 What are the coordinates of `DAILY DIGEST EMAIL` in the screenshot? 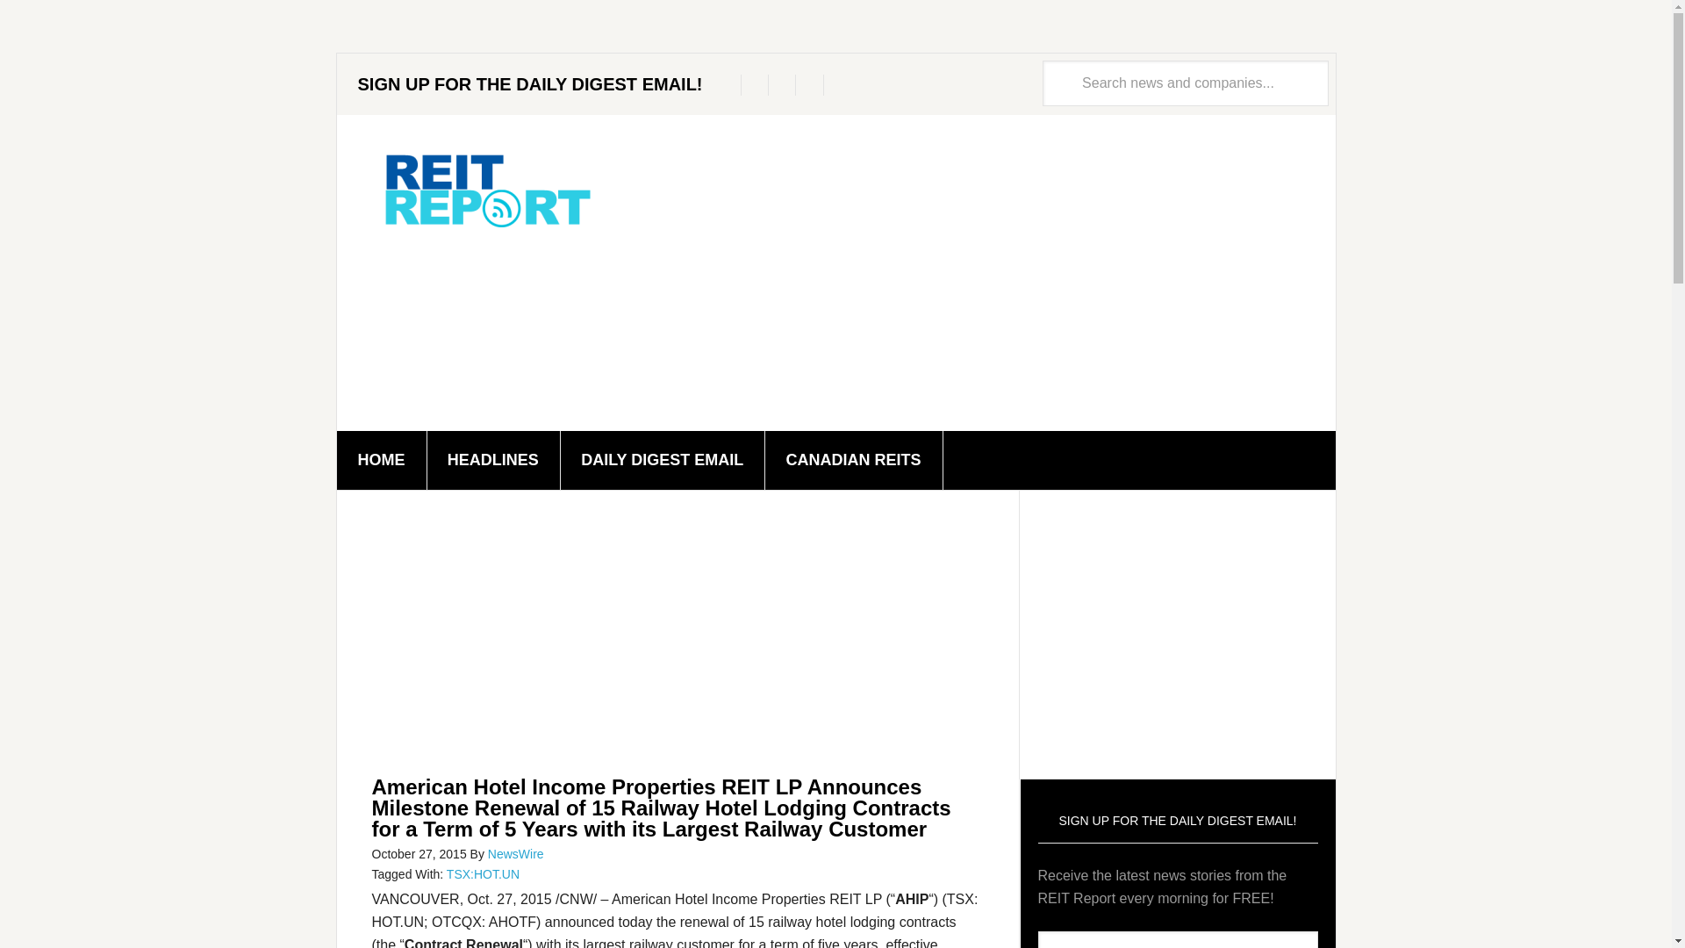 It's located at (662, 460).